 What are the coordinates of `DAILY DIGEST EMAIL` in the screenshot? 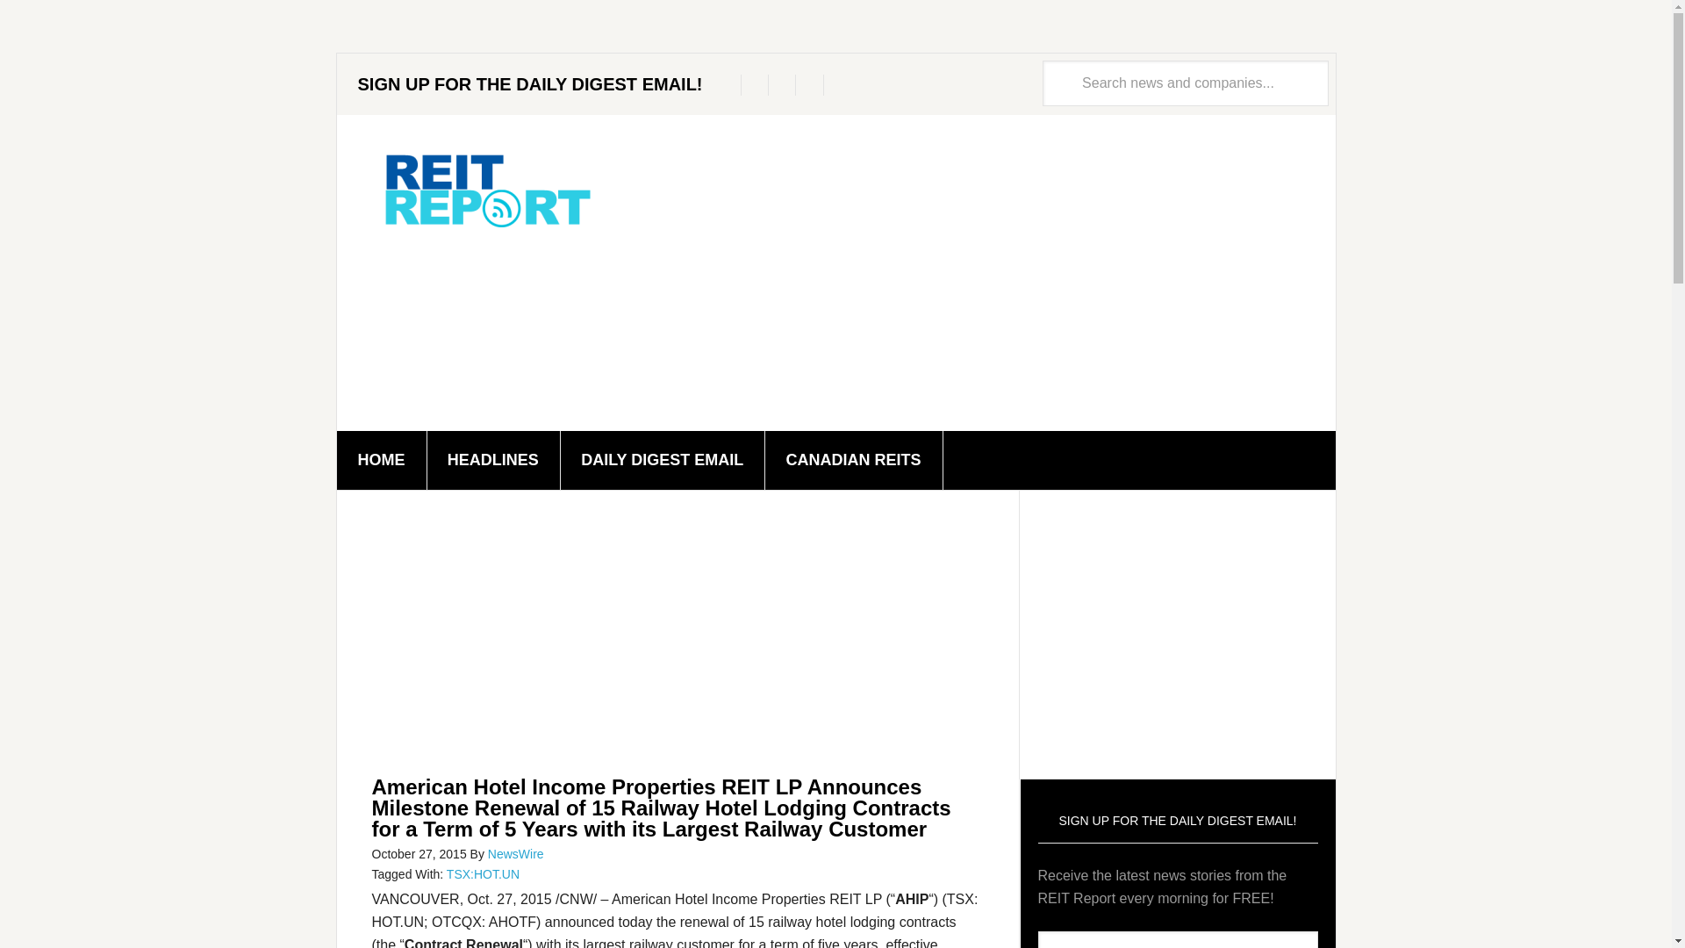 It's located at (662, 460).